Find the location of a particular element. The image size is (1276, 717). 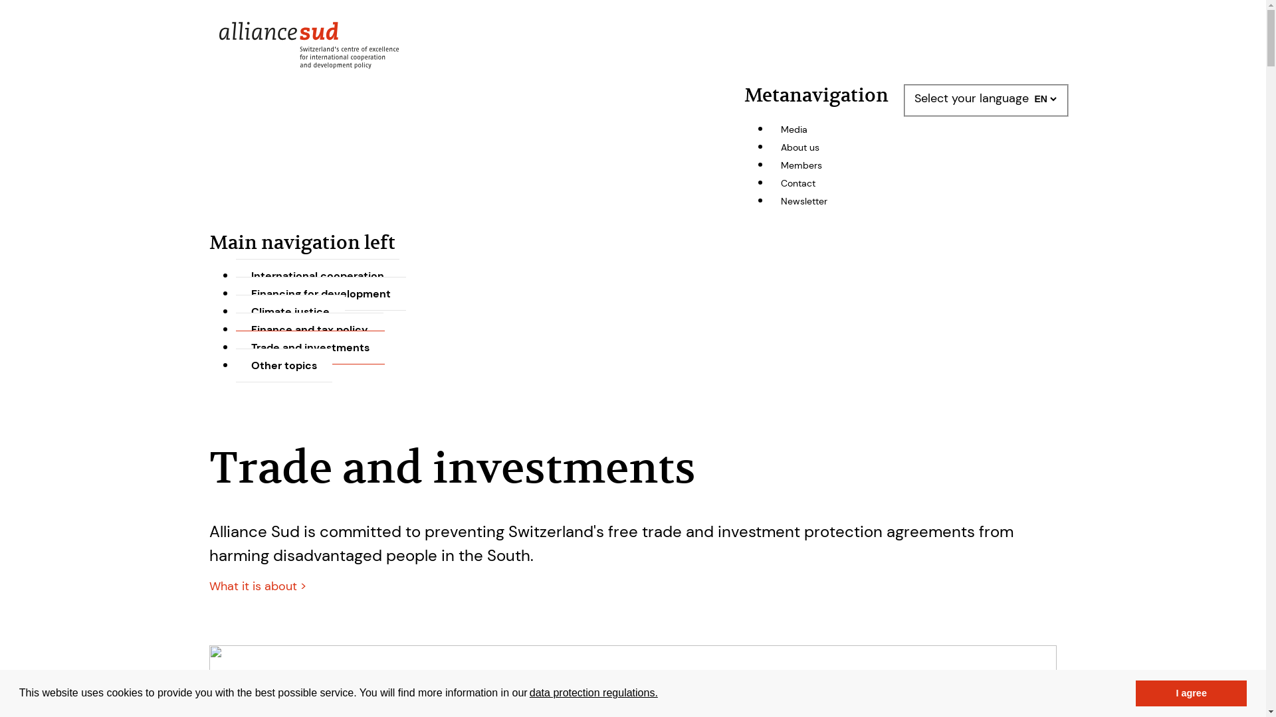

Members is located at coordinates (801, 165).